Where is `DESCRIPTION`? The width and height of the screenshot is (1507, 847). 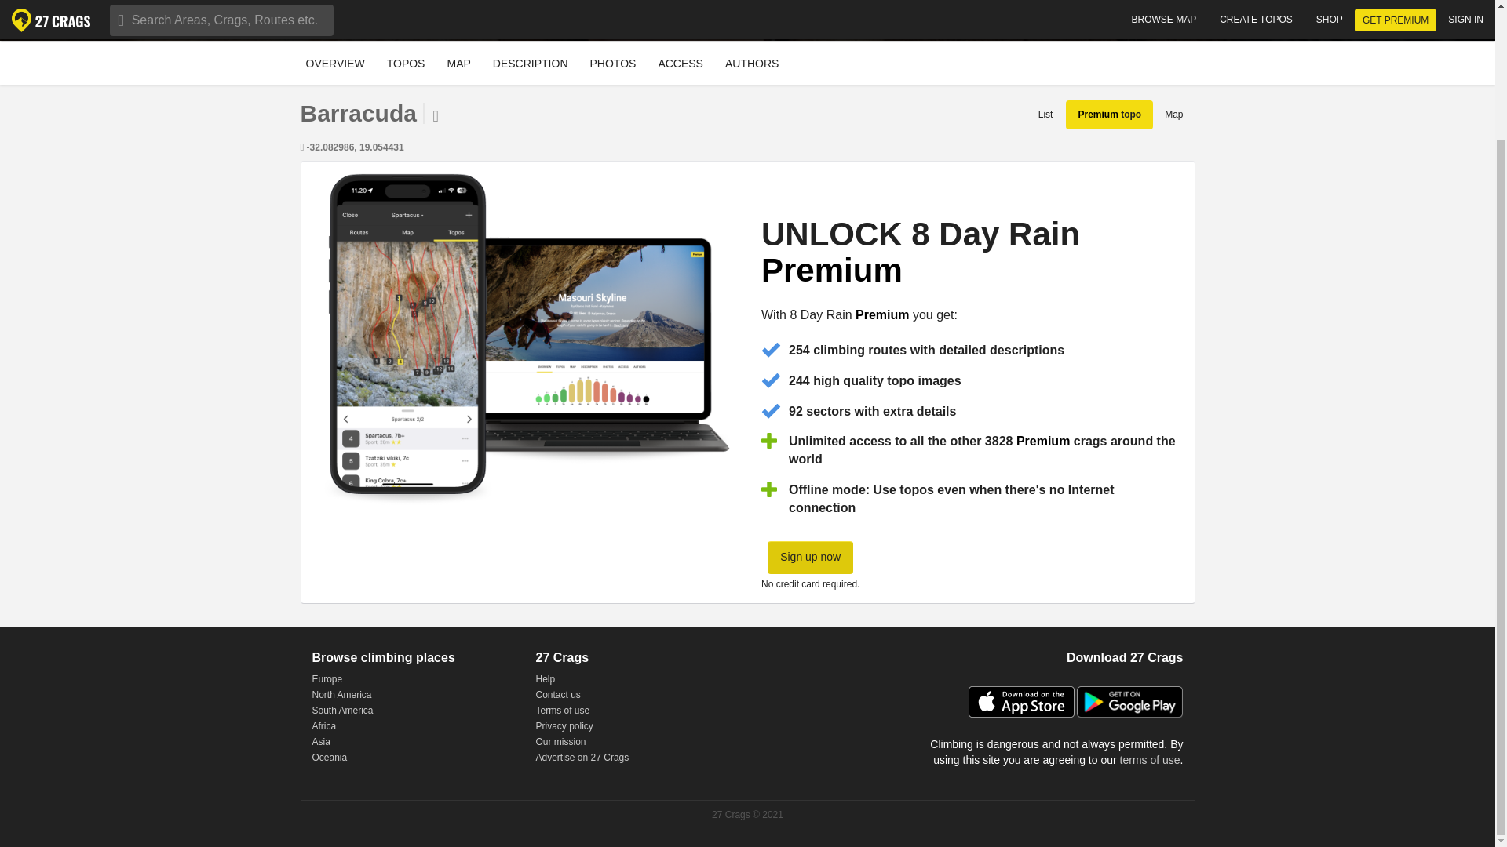 DESCRIPTION is located at coordinates (406, 63).